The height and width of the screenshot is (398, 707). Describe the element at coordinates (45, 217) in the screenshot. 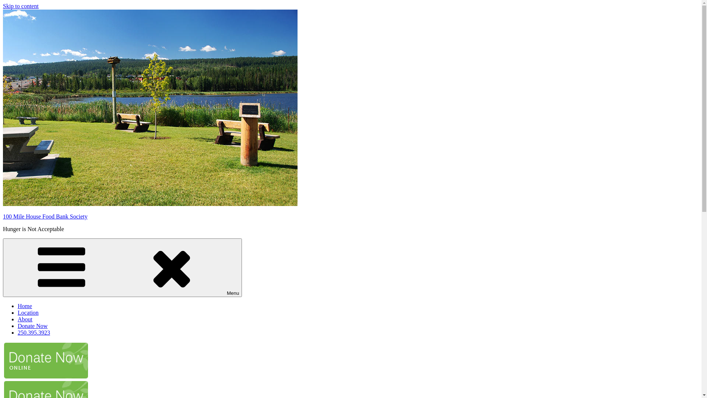

I see `100 Mile House Food Bank Society` at that location.